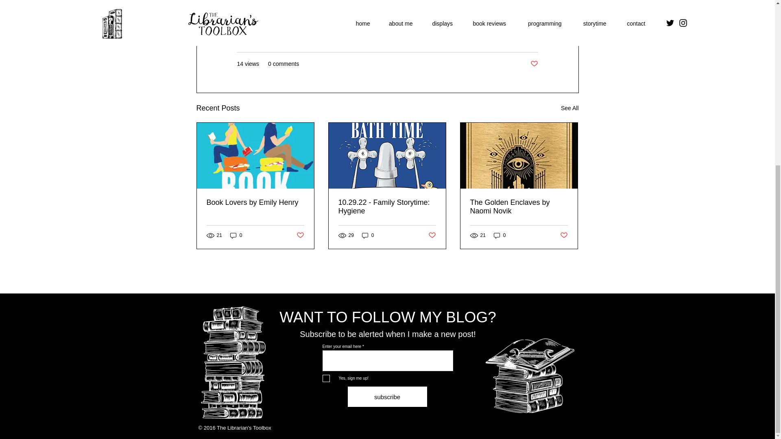 Image resolution: width=781 pixels, height=439 pixels. What do you see at coordinates (387, 207) in the screenshot?
I see `10.29.22 - Family Storytime: Hygiene` at bounding box center [387, 207].